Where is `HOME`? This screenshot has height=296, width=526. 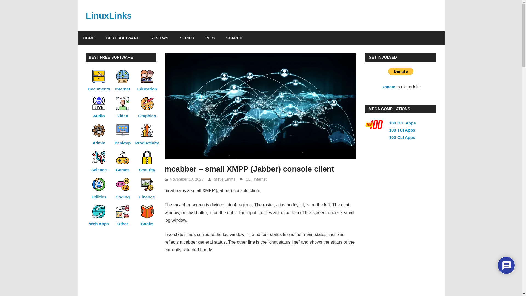 HOME is located at coordinates (89, 38).